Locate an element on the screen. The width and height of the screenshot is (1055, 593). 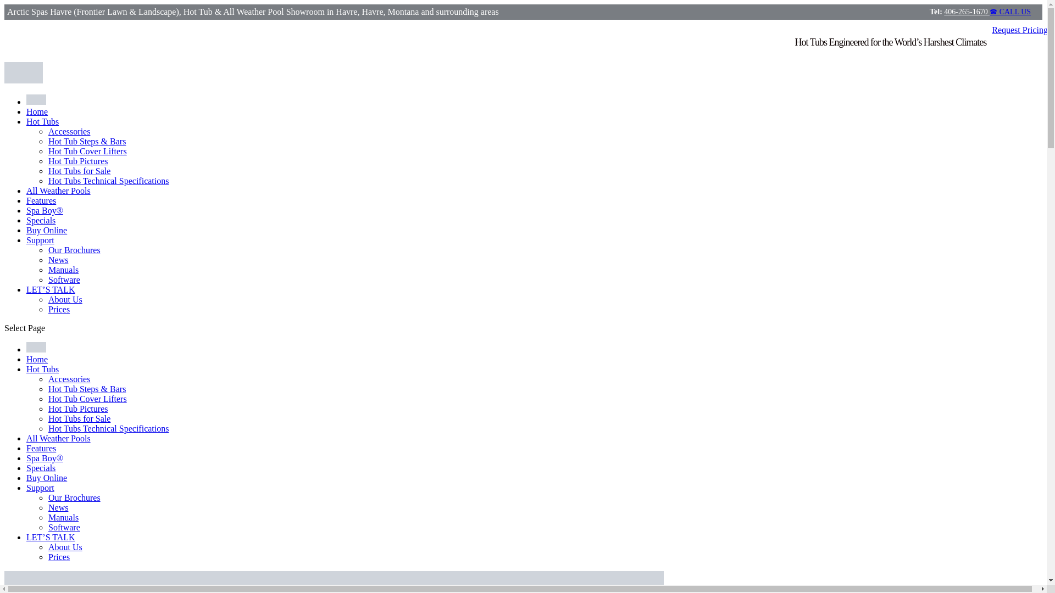
Software is located at coordinates (64, 280).